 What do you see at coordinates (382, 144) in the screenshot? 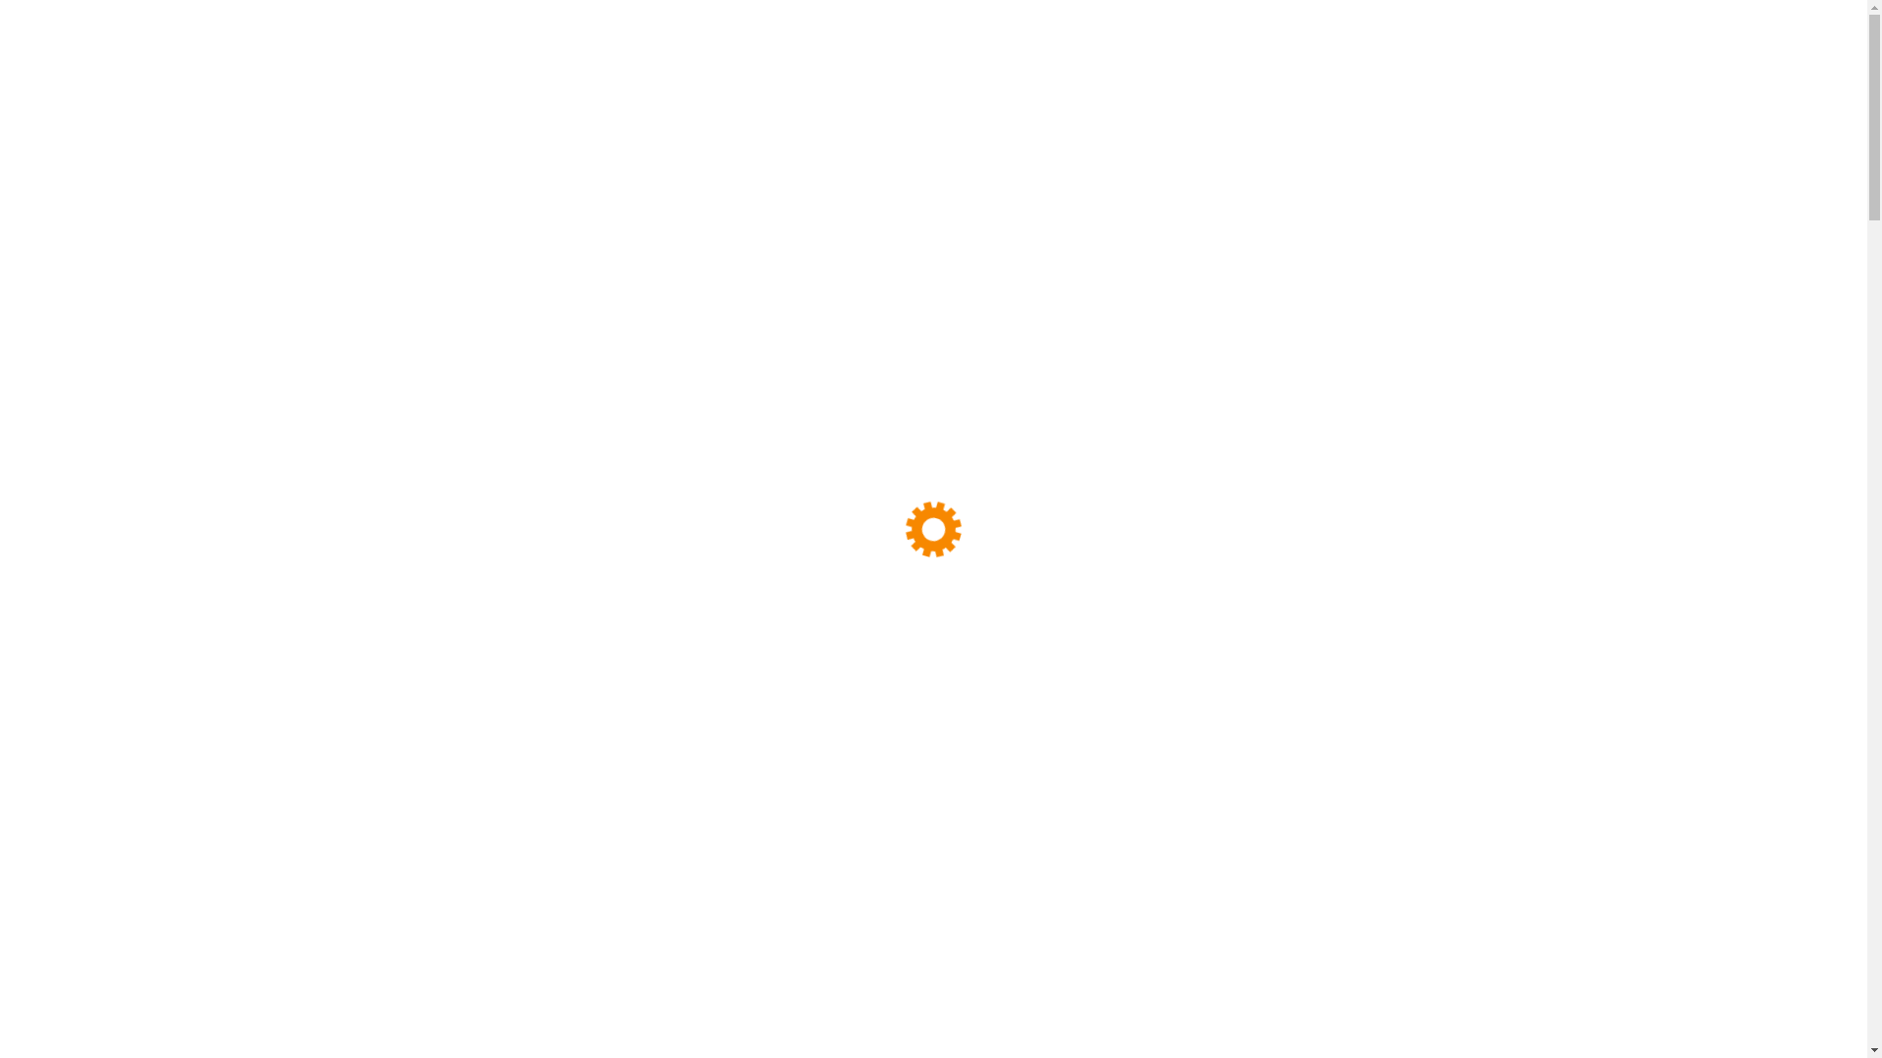
I see `Home` at bounding box center [382, 144].